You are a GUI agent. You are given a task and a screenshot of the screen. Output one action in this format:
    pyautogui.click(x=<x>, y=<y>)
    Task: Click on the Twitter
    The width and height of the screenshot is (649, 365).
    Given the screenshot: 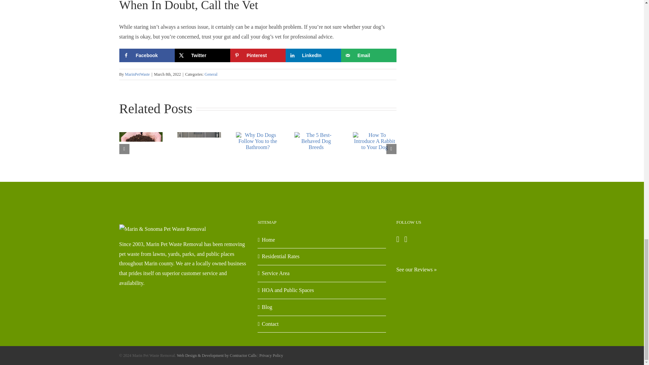 What is the action you would take?
    pyautogui.click(x=202, y=55)
    